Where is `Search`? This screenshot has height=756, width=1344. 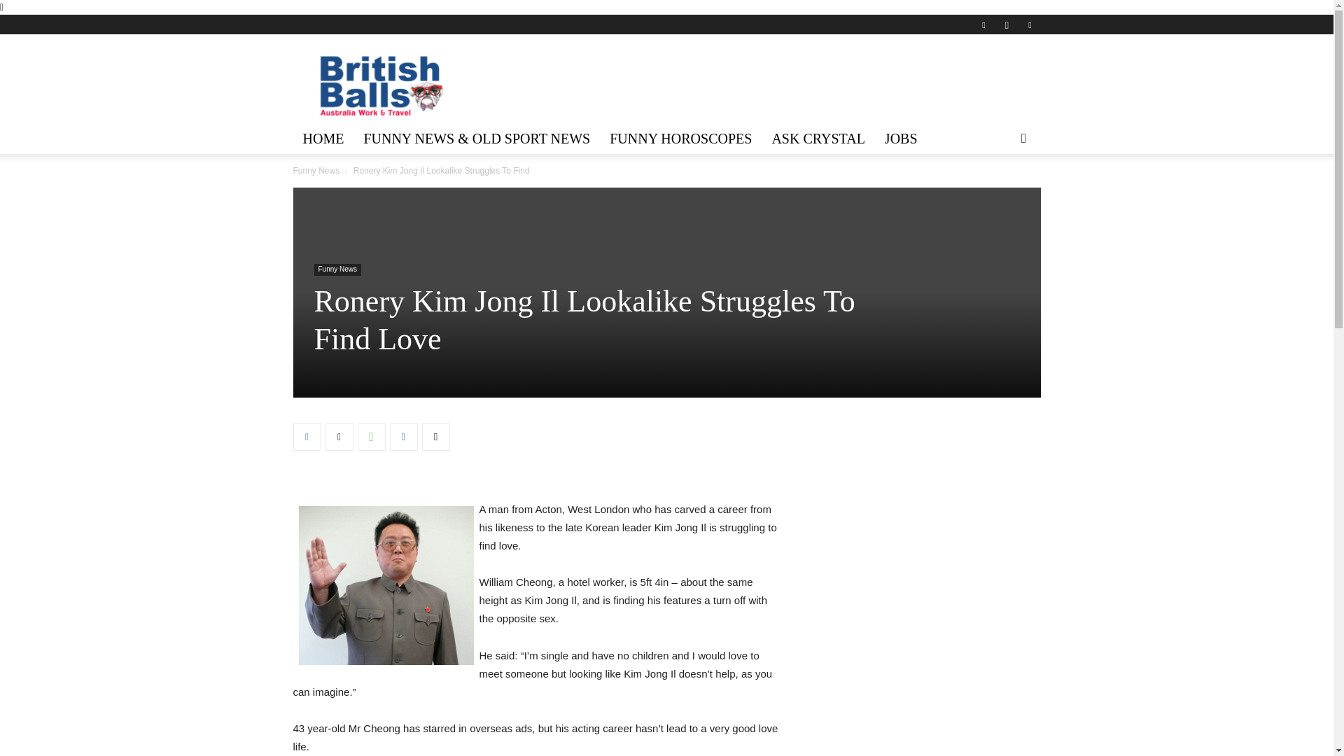 Search is located at coordinates (1001, 193).